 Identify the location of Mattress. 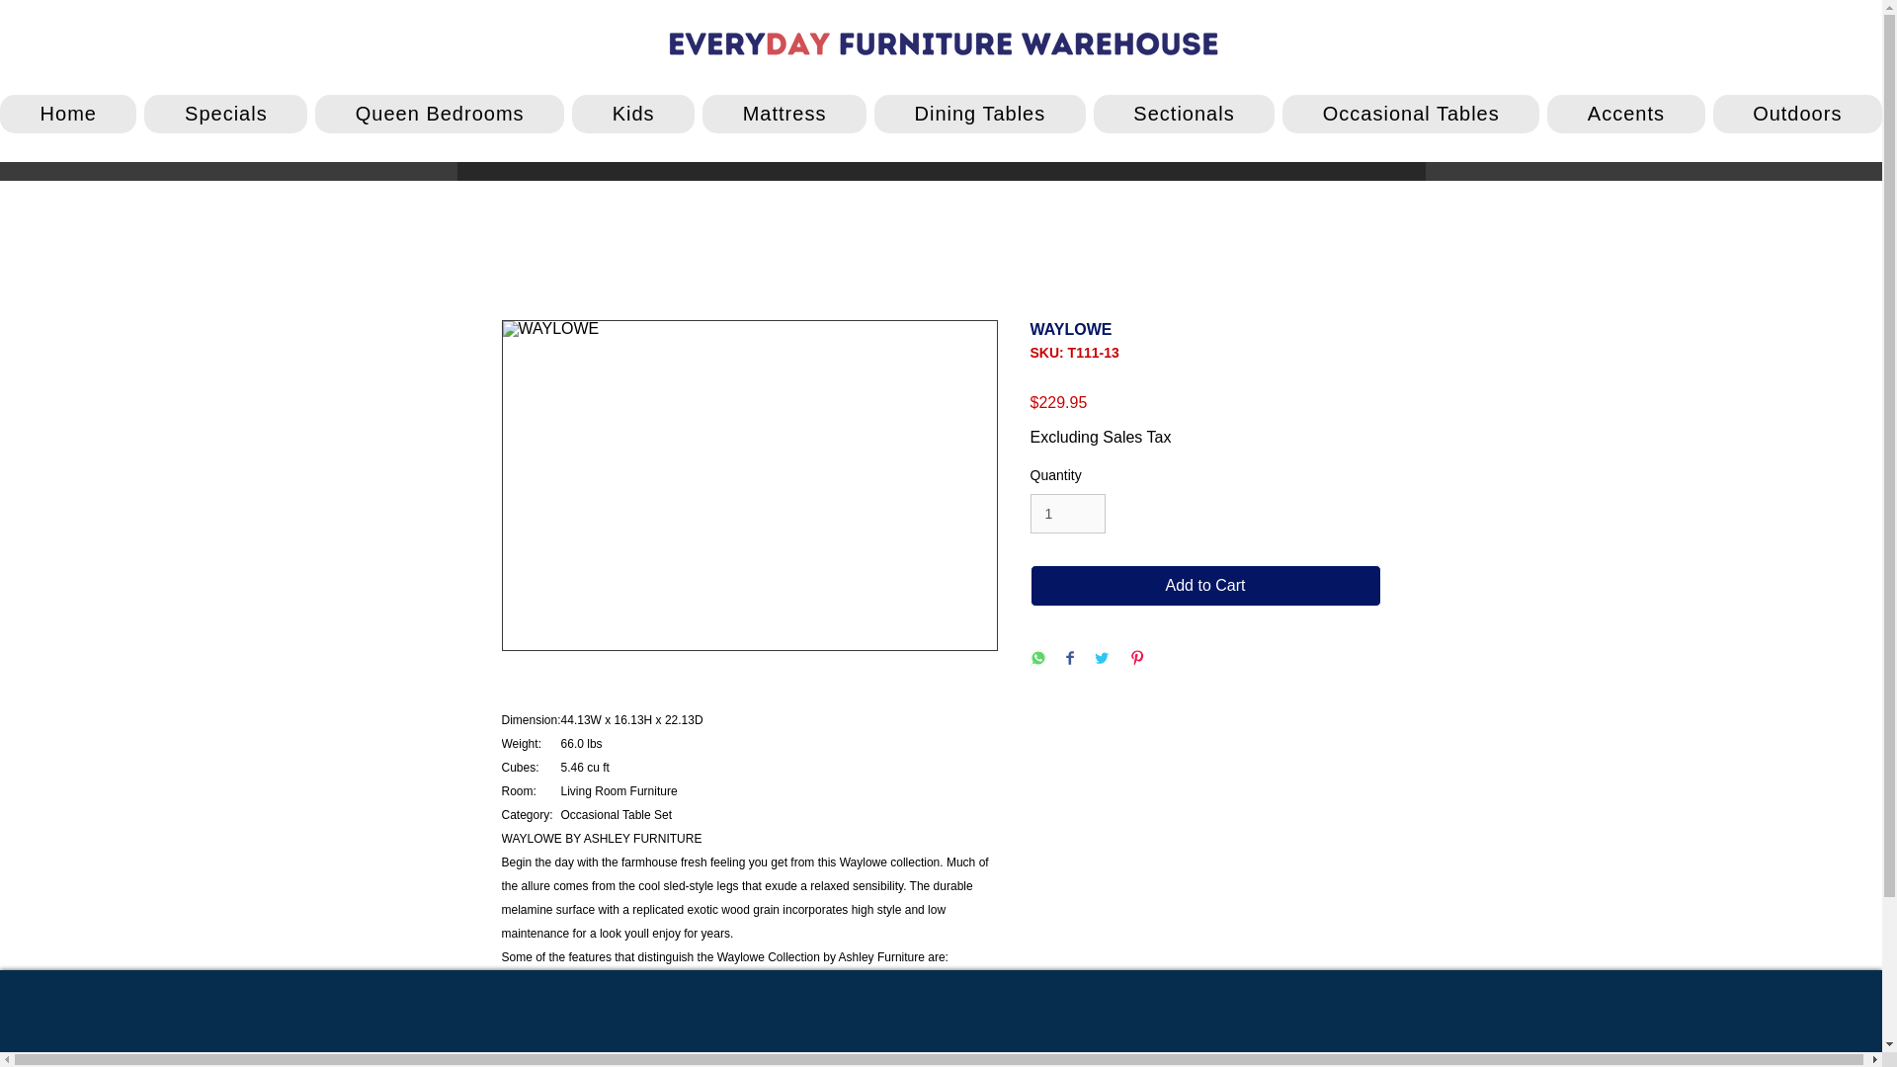
(784, 115).